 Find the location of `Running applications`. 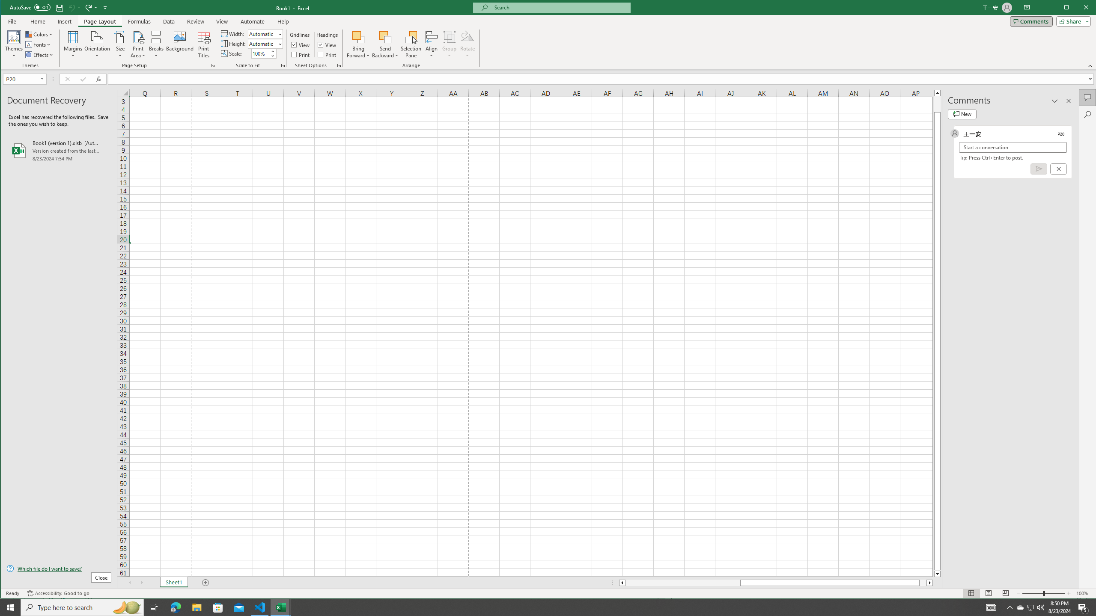

Running applications is located at coordinates (540, 607).